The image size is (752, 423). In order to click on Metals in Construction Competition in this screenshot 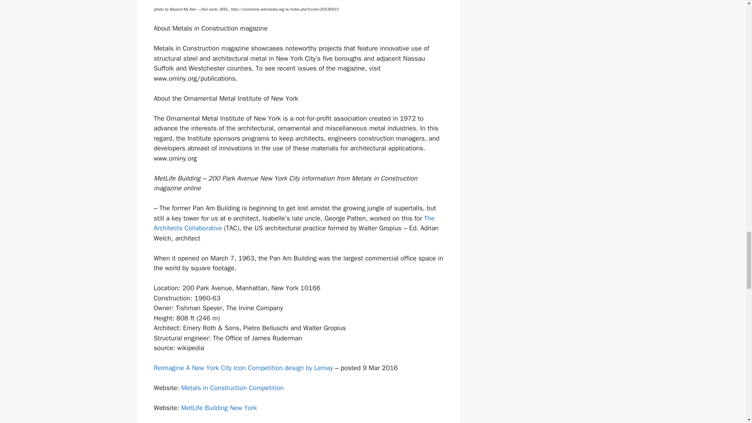, I will do `click(232, 388)`.